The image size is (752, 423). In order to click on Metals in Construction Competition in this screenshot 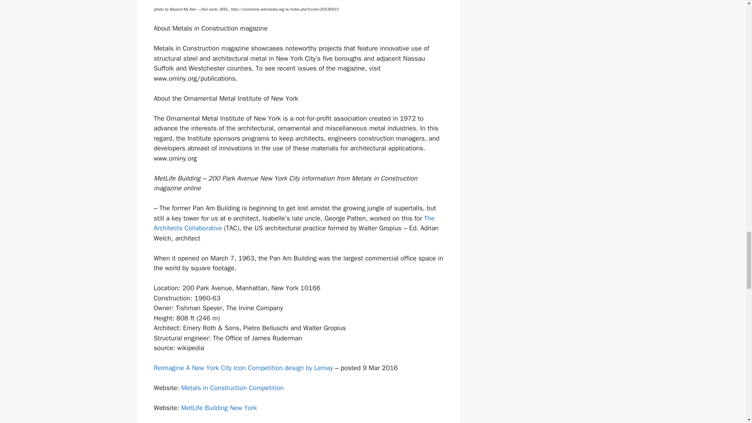, I will do `click(232, 388)`.